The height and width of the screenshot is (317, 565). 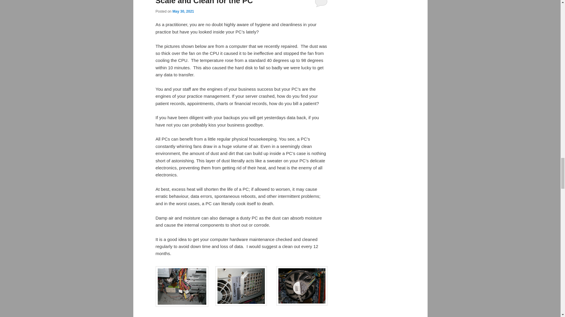 I want to click on 11:34 PM, so click(x=183, y=11).